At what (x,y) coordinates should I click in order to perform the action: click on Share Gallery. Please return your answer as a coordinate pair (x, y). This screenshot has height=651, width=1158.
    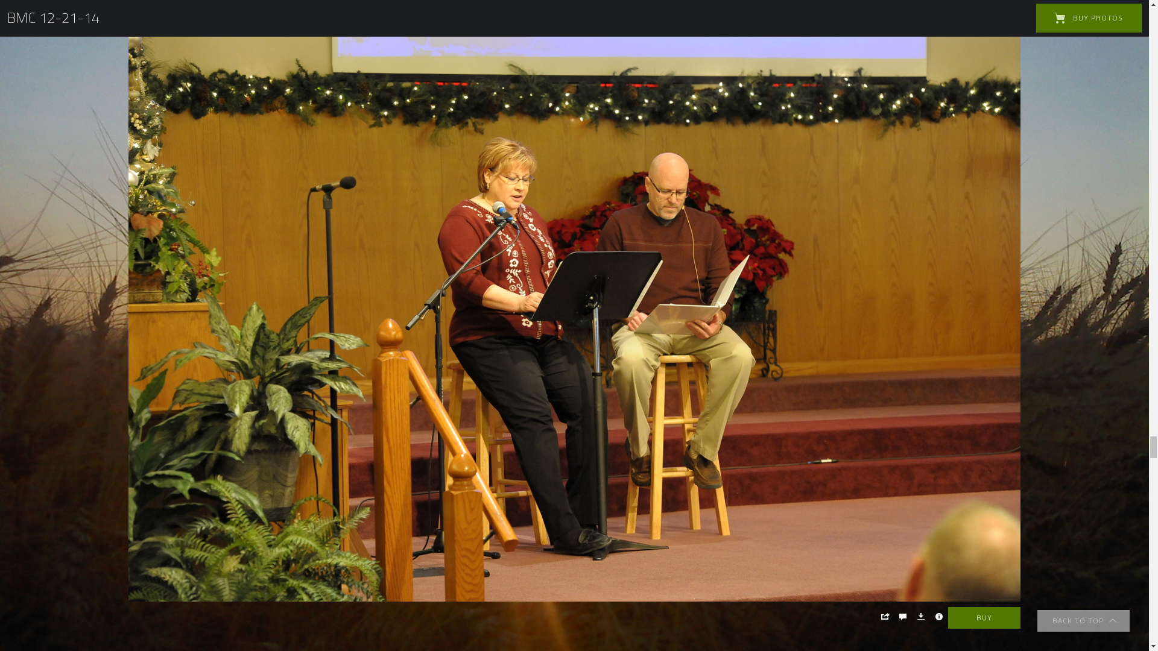
    Looking at the image, I should click on (963, 234).